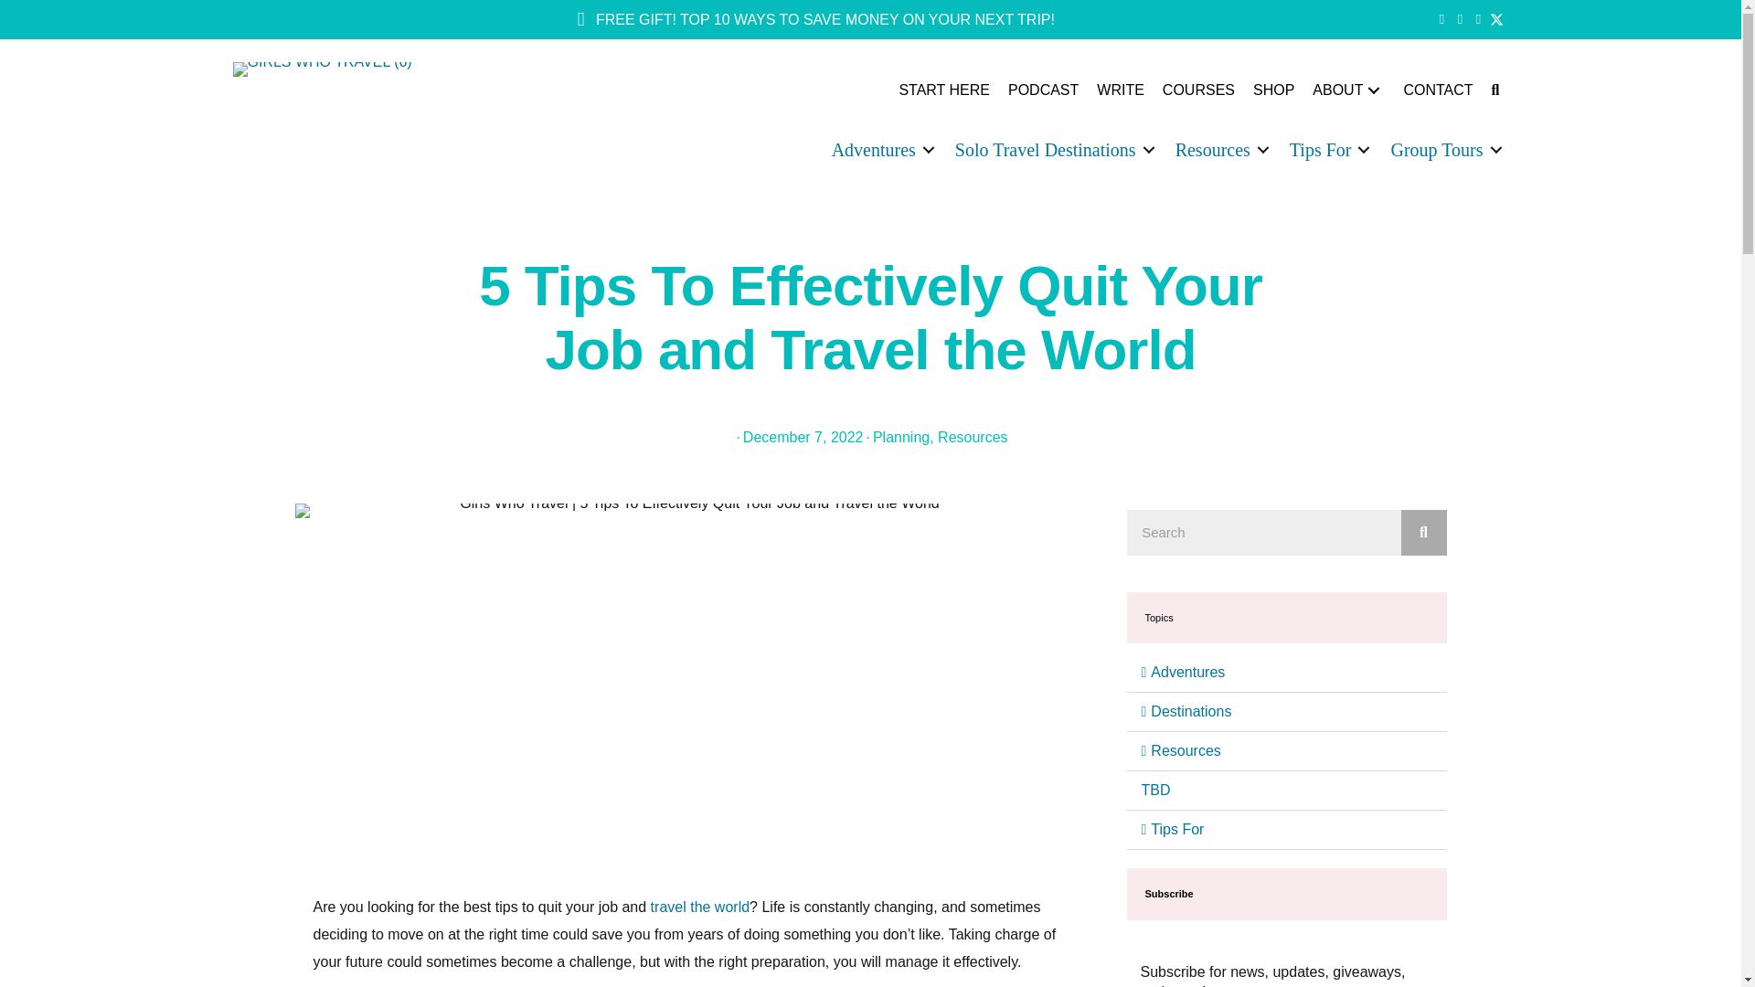 The width and height of the screenshot is (1755, 987). I want to click on Click Here, so click(815, 20).